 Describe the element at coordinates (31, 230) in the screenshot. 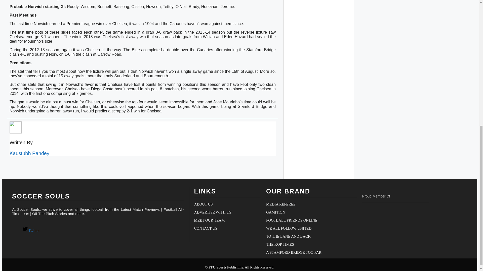

I see `Twitter` at that location.